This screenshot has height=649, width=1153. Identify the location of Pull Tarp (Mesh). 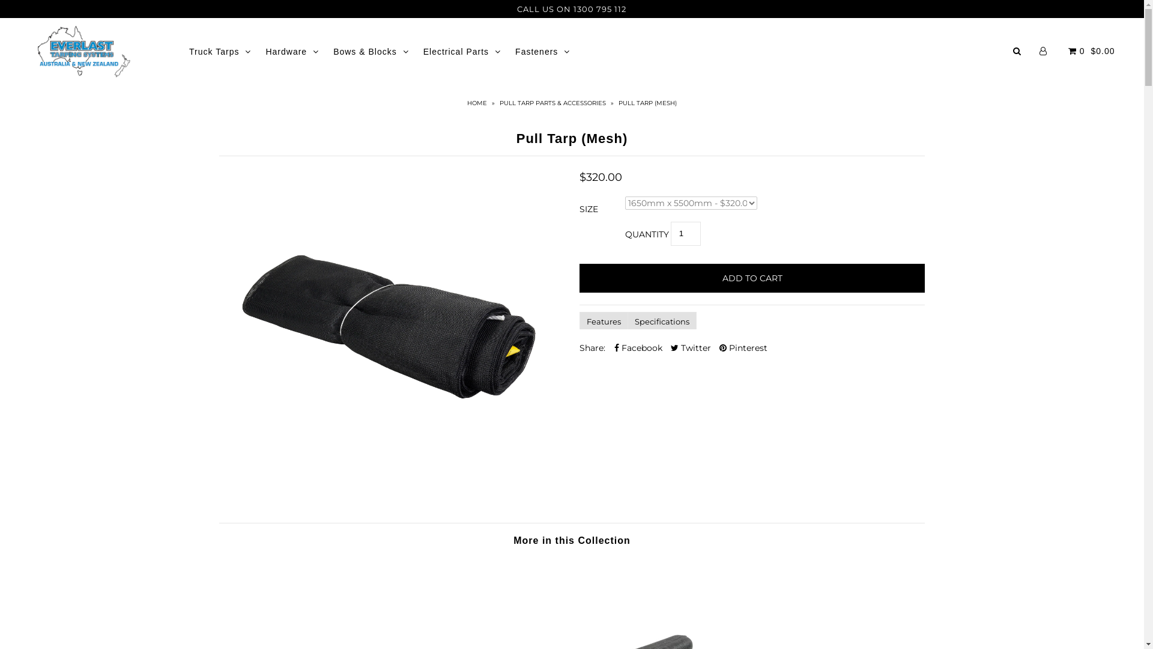
(392, 338).